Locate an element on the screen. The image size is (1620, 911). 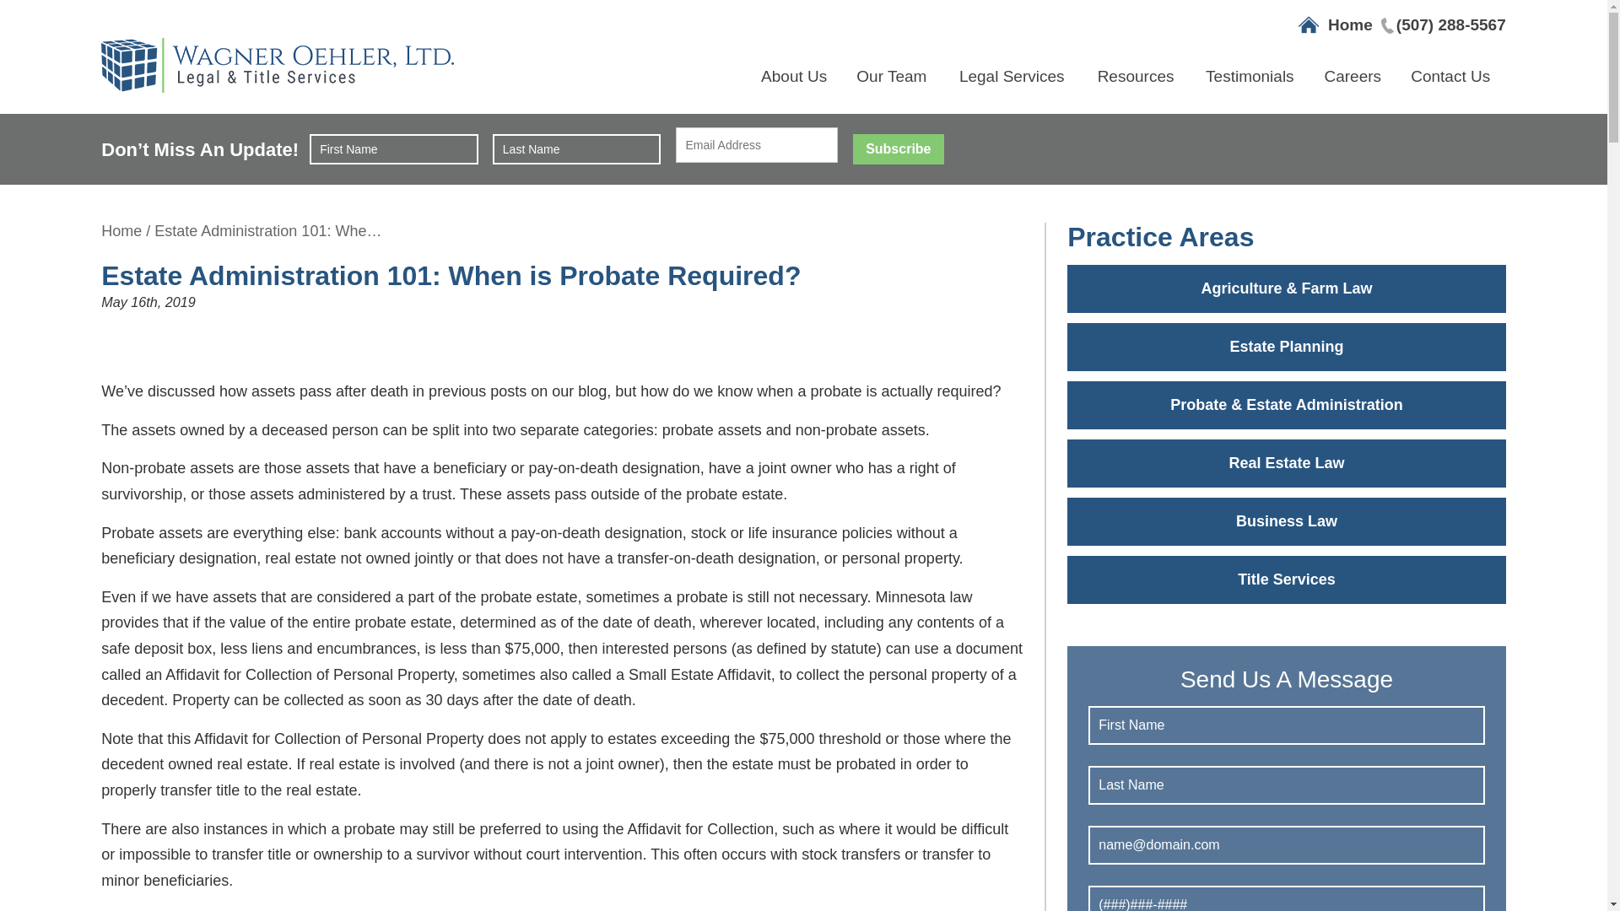
Read more about Real Estate Law is located at coordinates (1287, 462).